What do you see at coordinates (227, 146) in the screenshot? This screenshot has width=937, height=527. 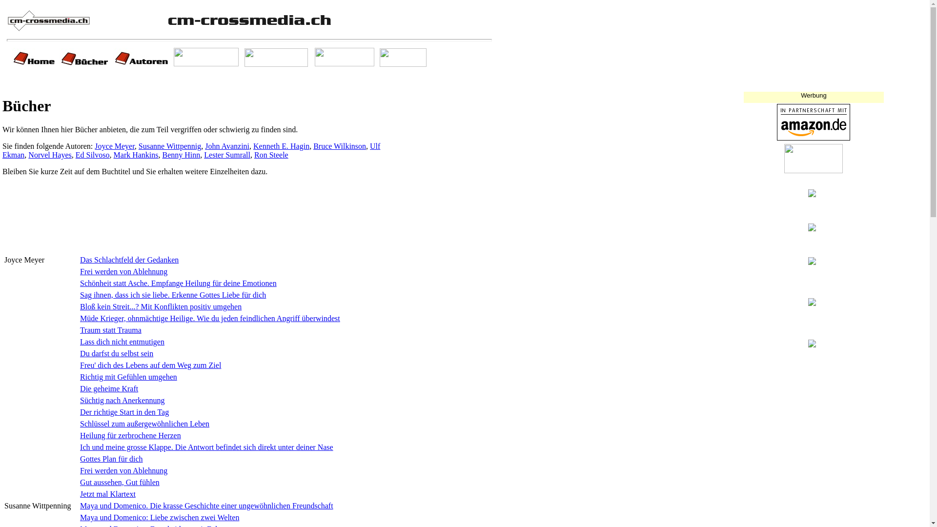 I see `John Avanzini` at bounding box center [227, 146].